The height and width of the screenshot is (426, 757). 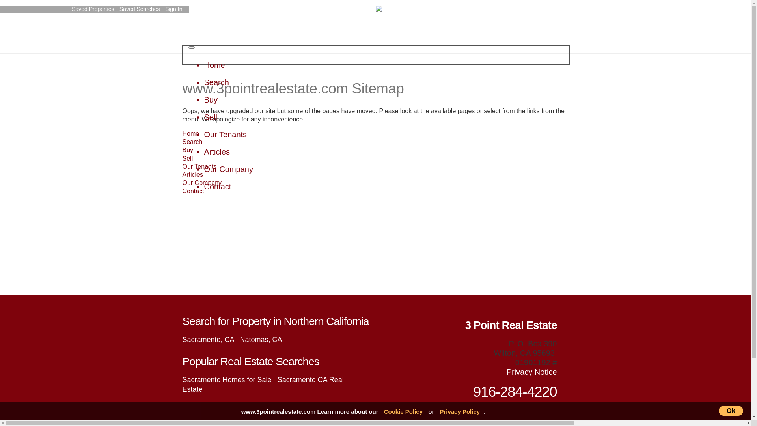 I want to click on Toggle navigation, so click(x=192, y=47).